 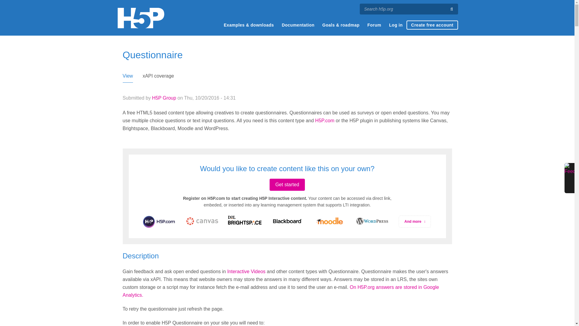 I want to click on Documentation, so click(x=298, y=25).